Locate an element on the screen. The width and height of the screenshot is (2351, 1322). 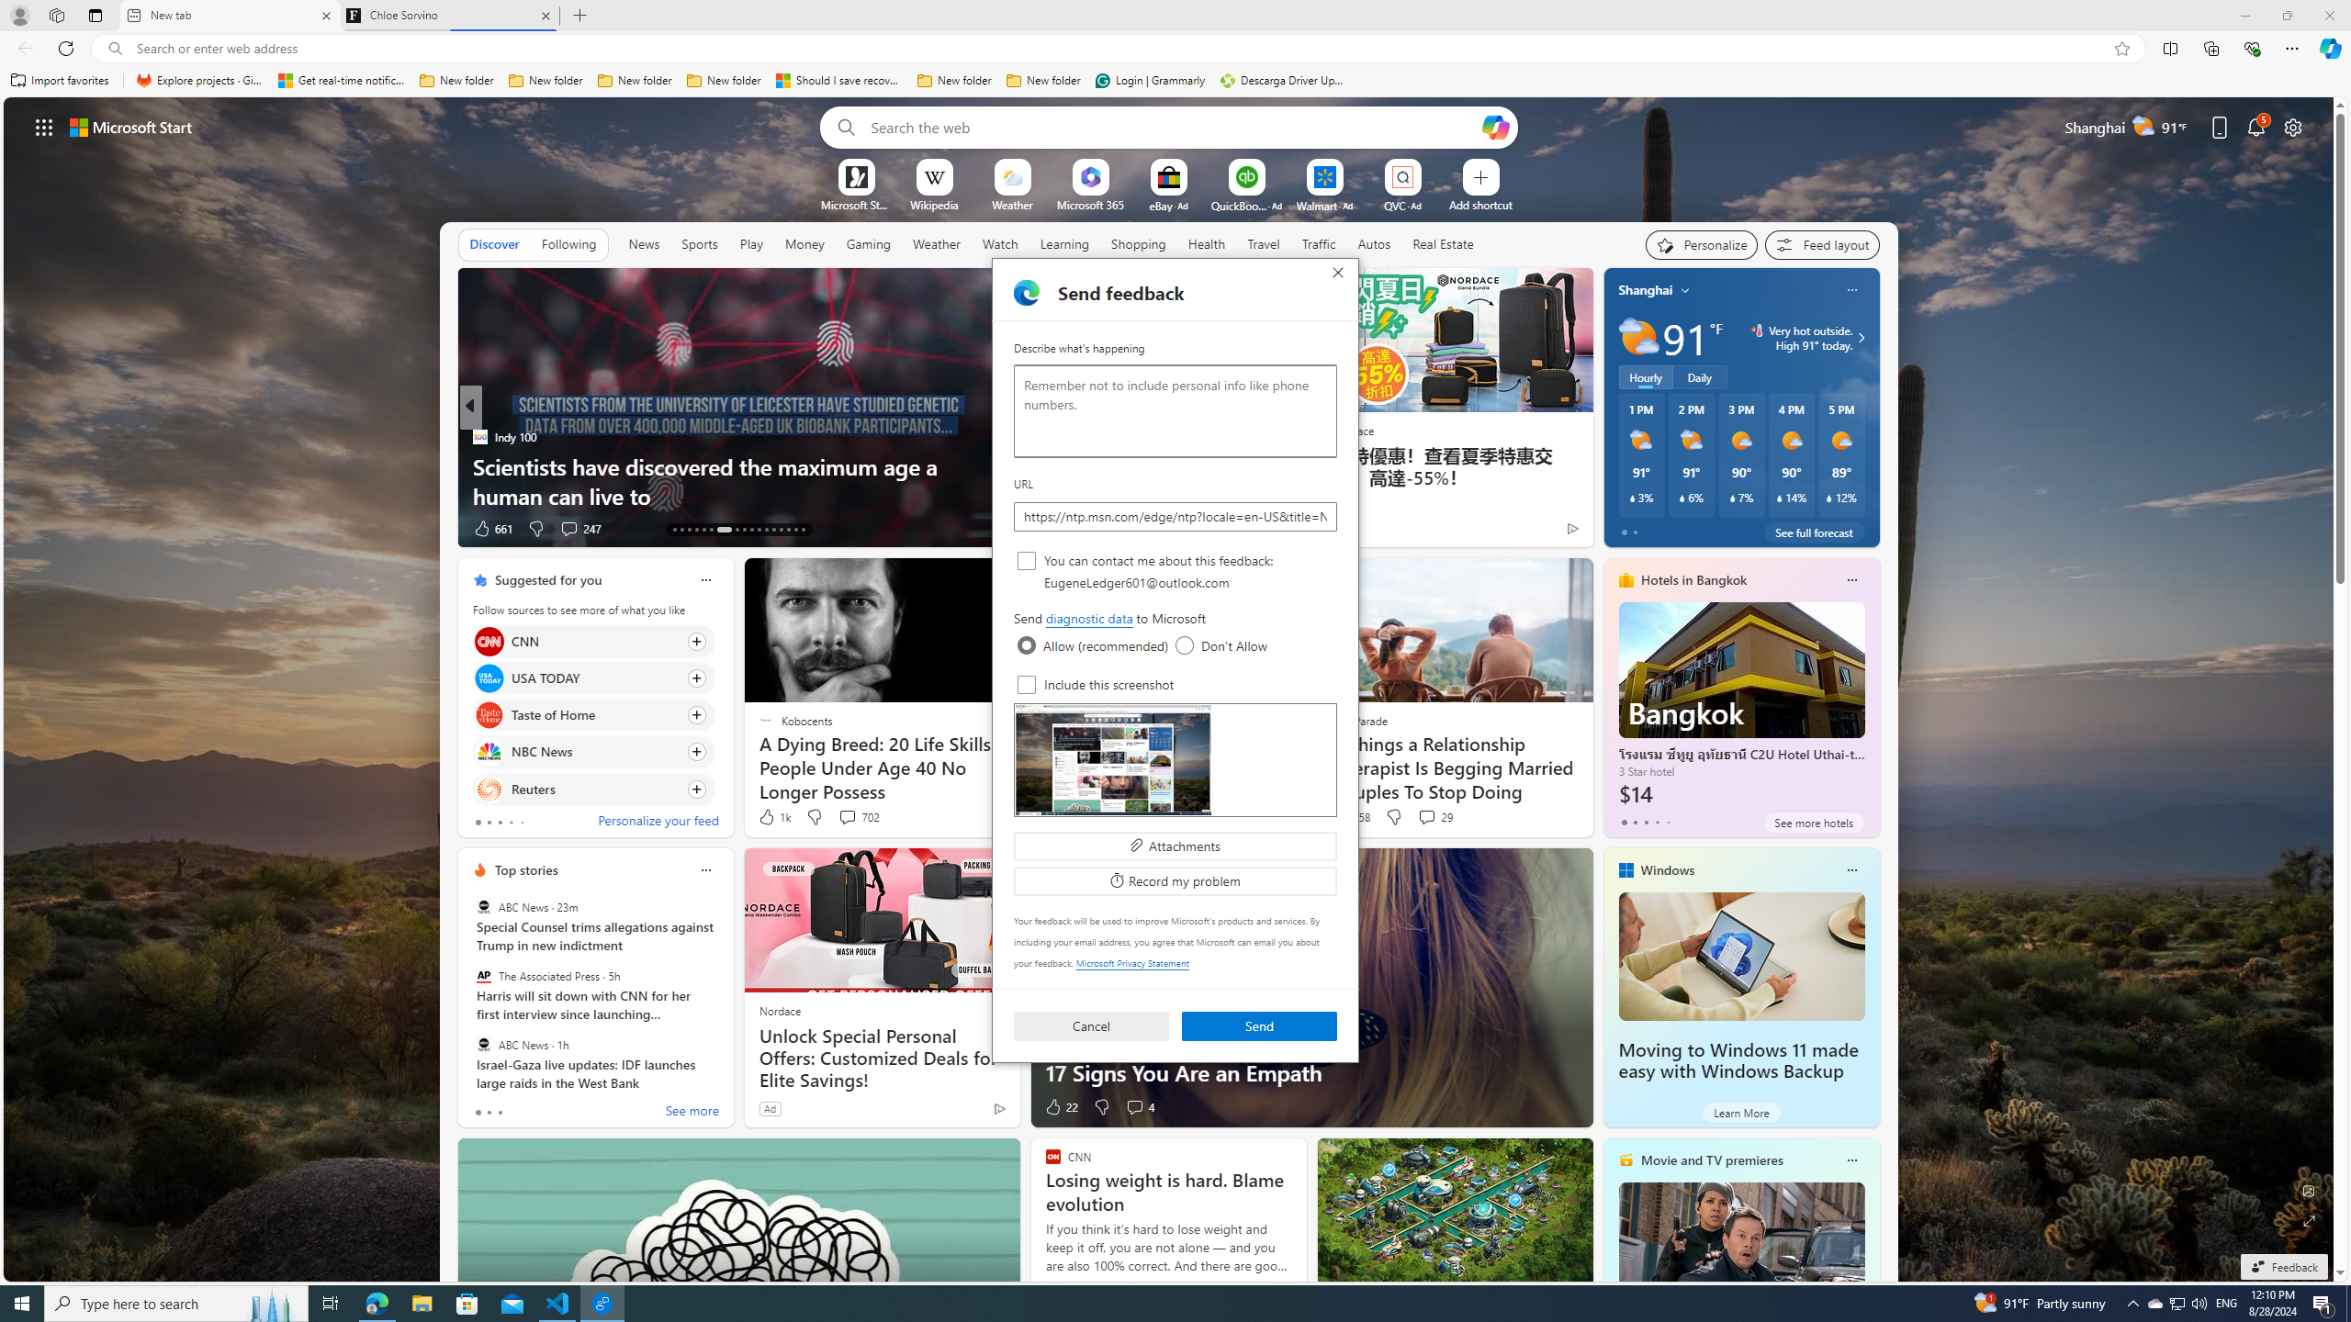
AutomationID: tab-19 is located at coordinates (500, 1113).